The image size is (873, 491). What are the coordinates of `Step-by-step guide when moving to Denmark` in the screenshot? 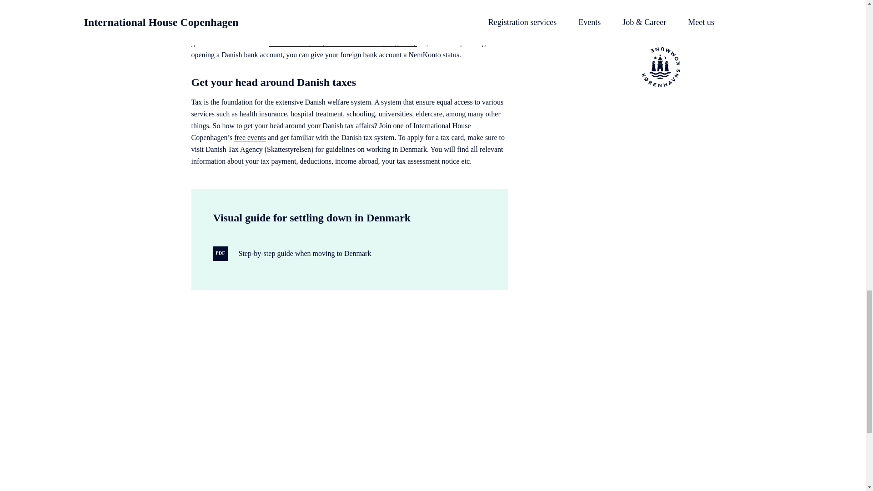 It's located at (305, 254).